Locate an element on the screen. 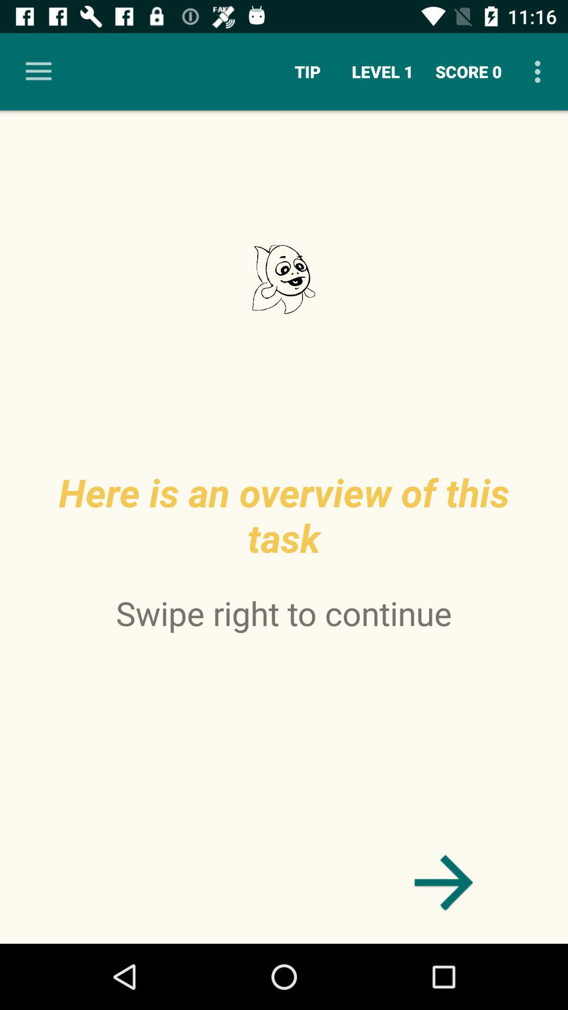 The width and height of the screenshot is (568, 1010). press the icon to the right of the level 1 item is located at coordinates (469, 72).